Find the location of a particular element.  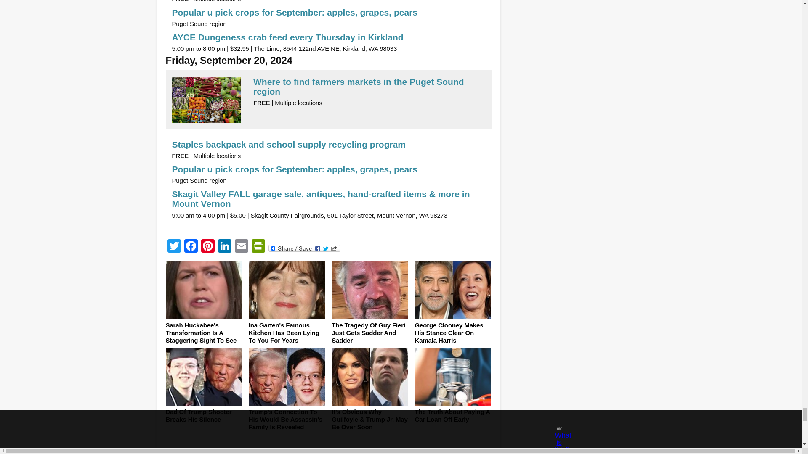

Twitter is located at coordinates (174, 247).